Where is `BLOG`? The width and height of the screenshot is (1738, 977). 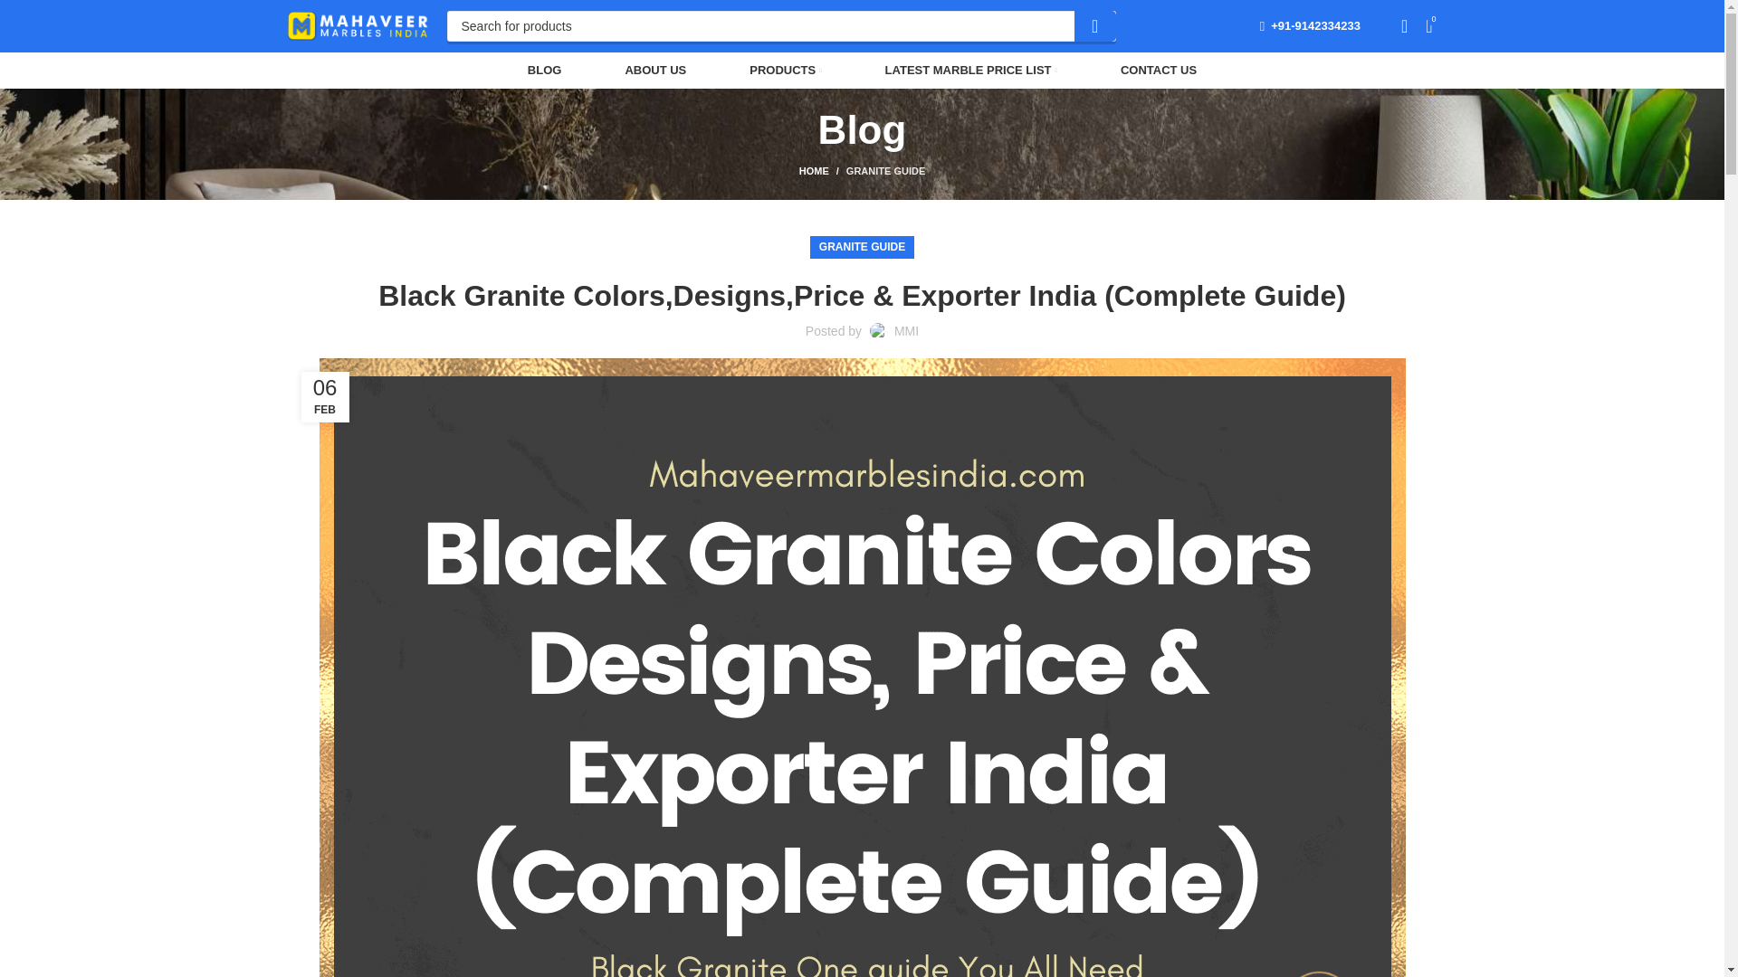 BLOG is located at coordinates (545, 71).